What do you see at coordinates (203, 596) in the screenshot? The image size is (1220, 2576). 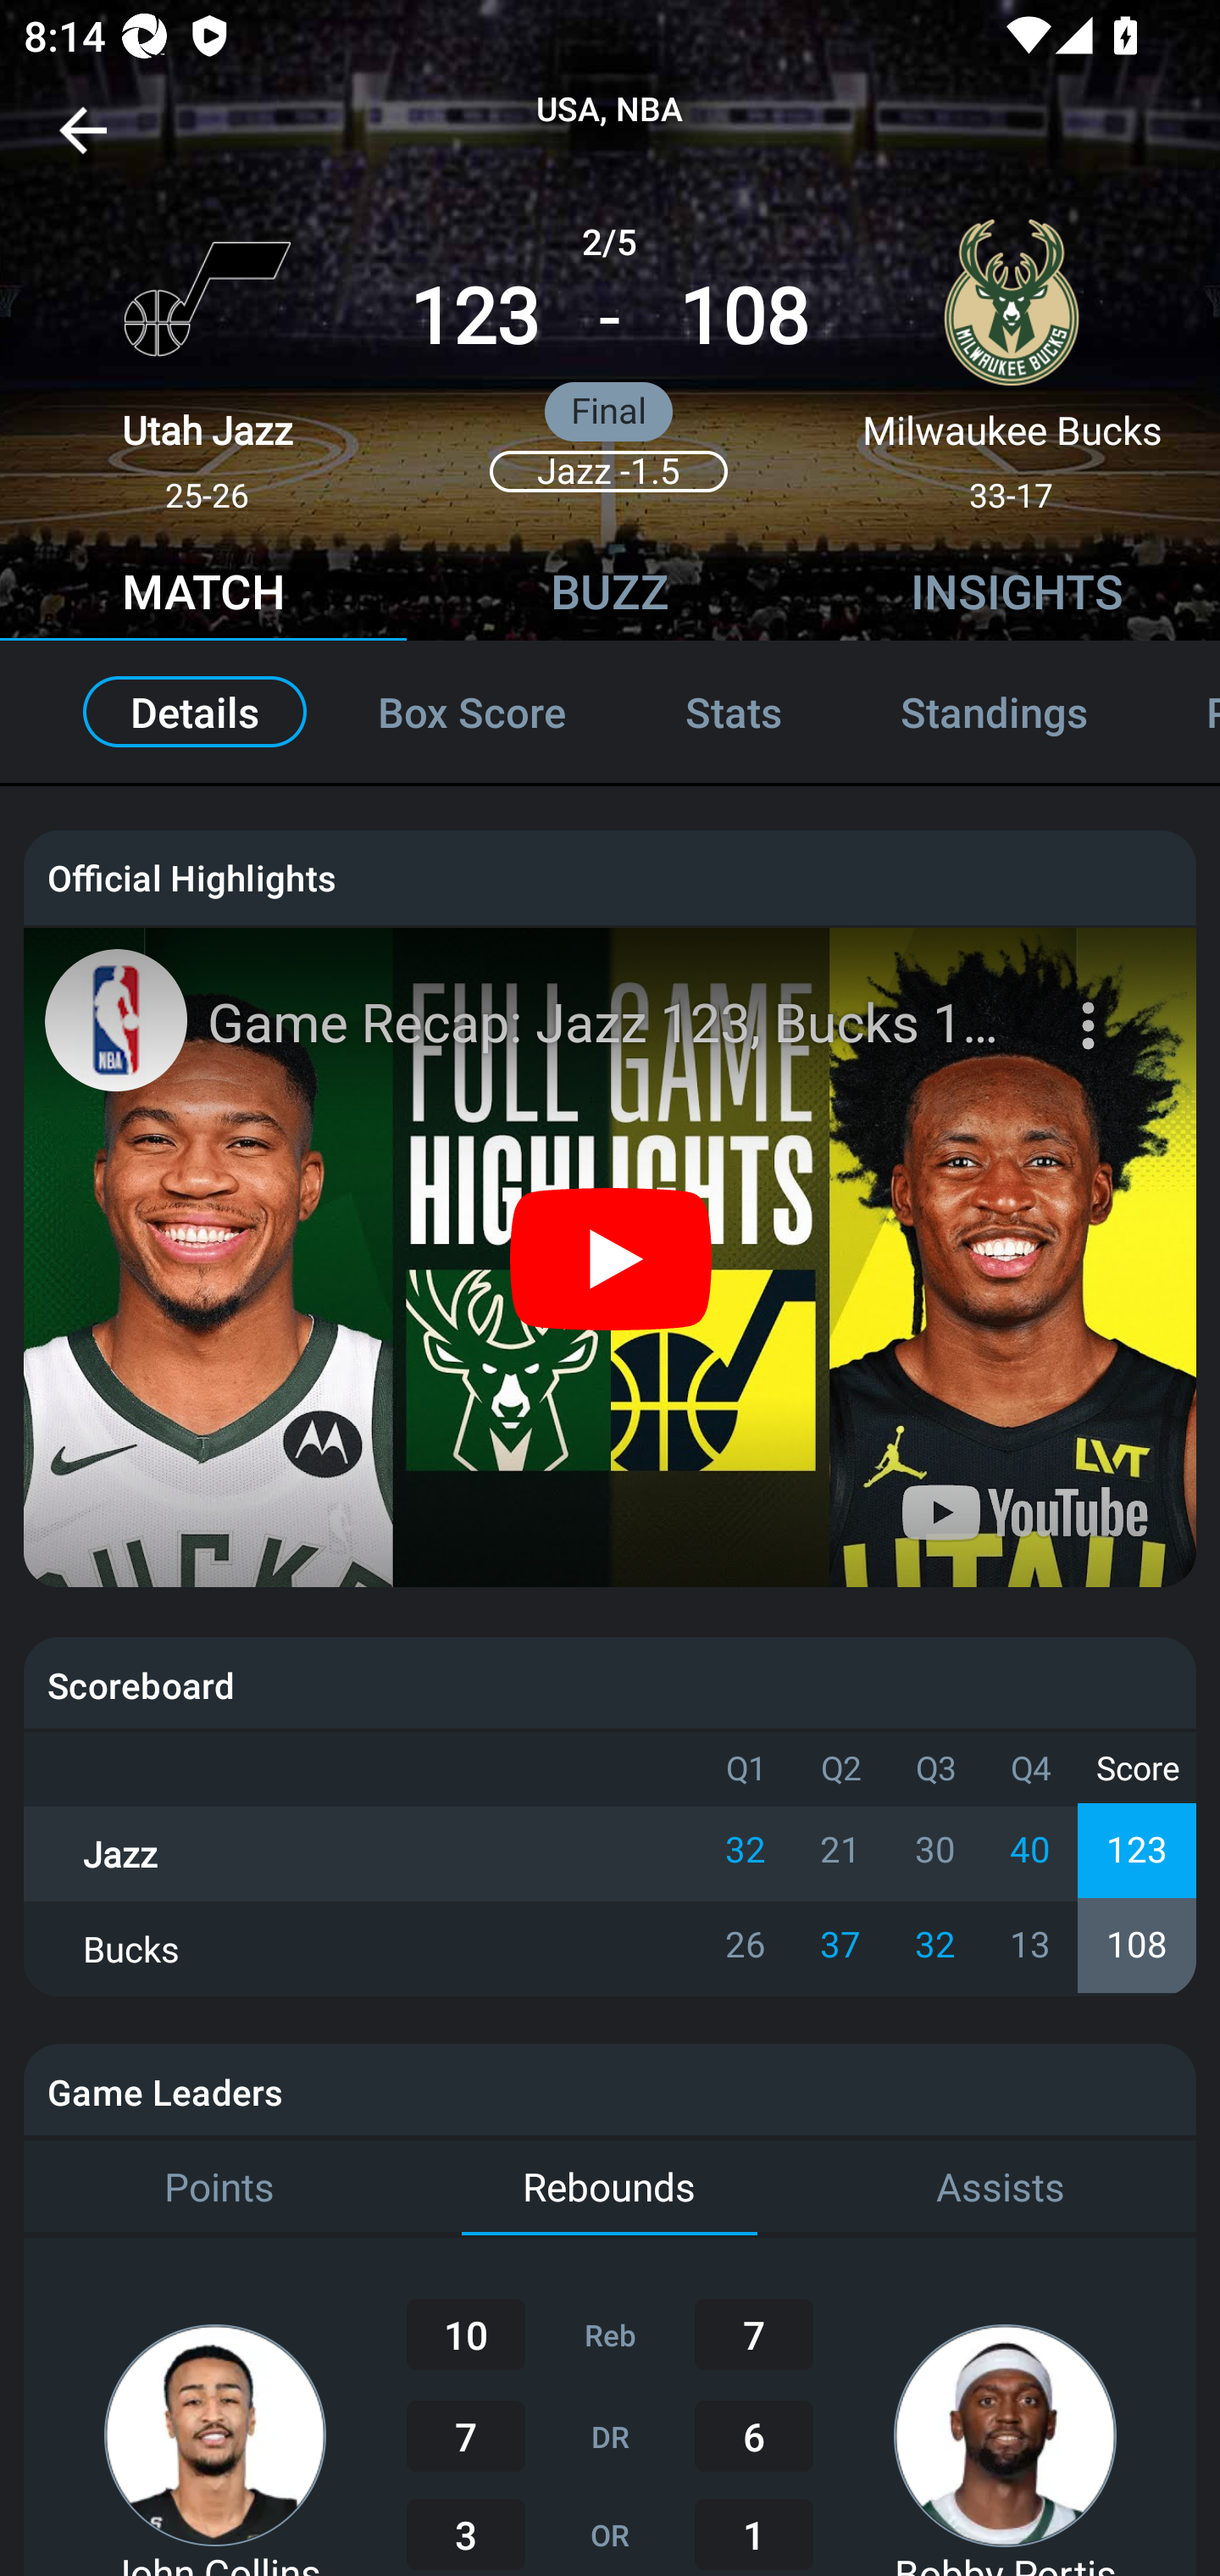 I see `MATCH` at bounding box center [203, 596].